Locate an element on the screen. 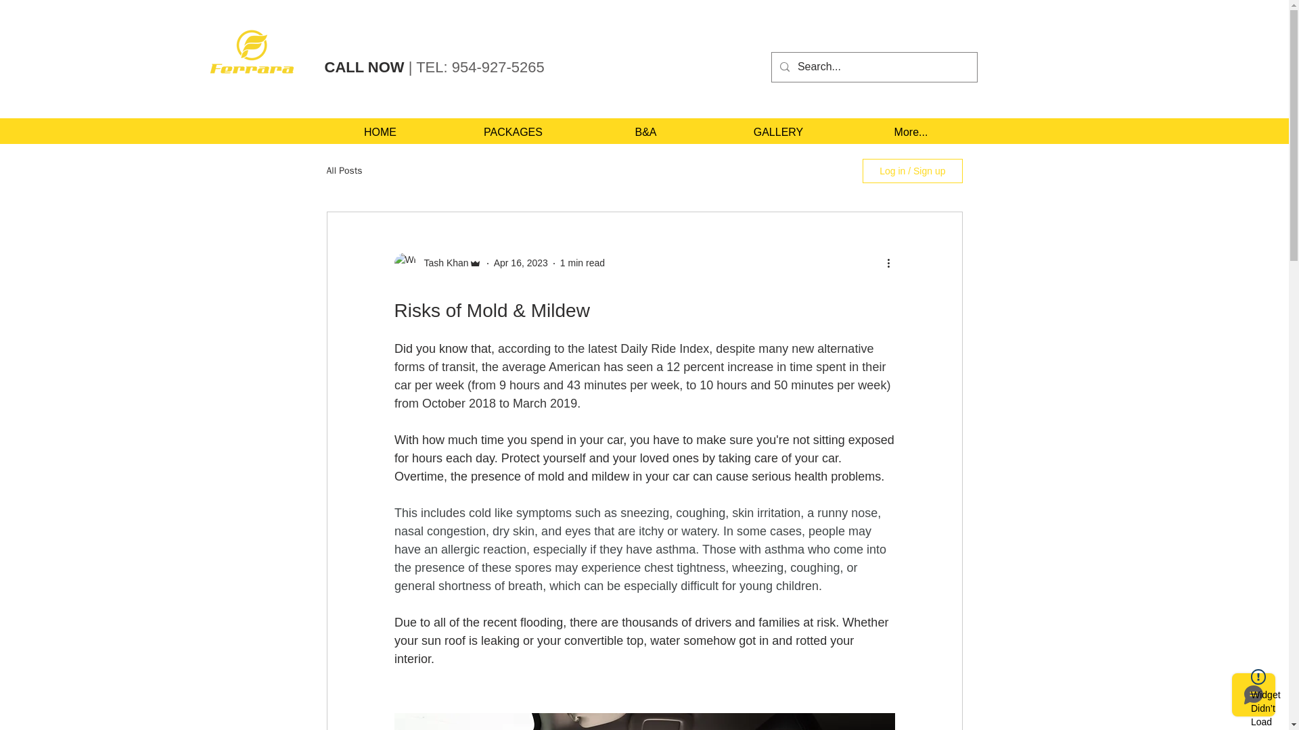 This screenshot has width=1299, height=730. All Posts is located at coordinates (344, 171).